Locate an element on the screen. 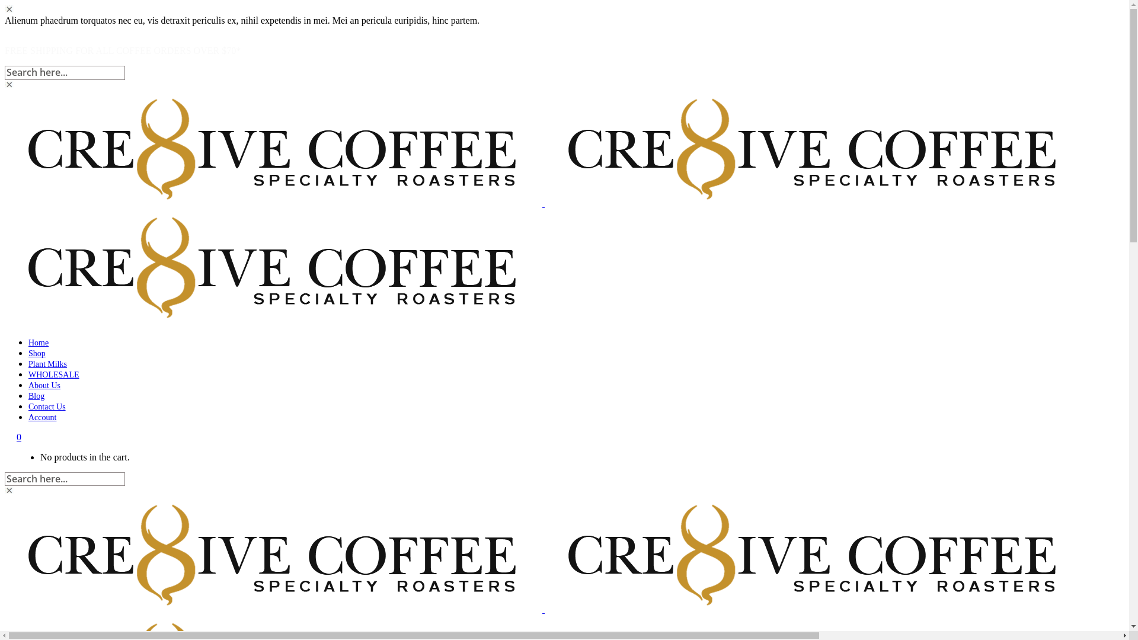 The width and height of the screenshot is (1138, 640). Shop is located at coordinates (37, 353).